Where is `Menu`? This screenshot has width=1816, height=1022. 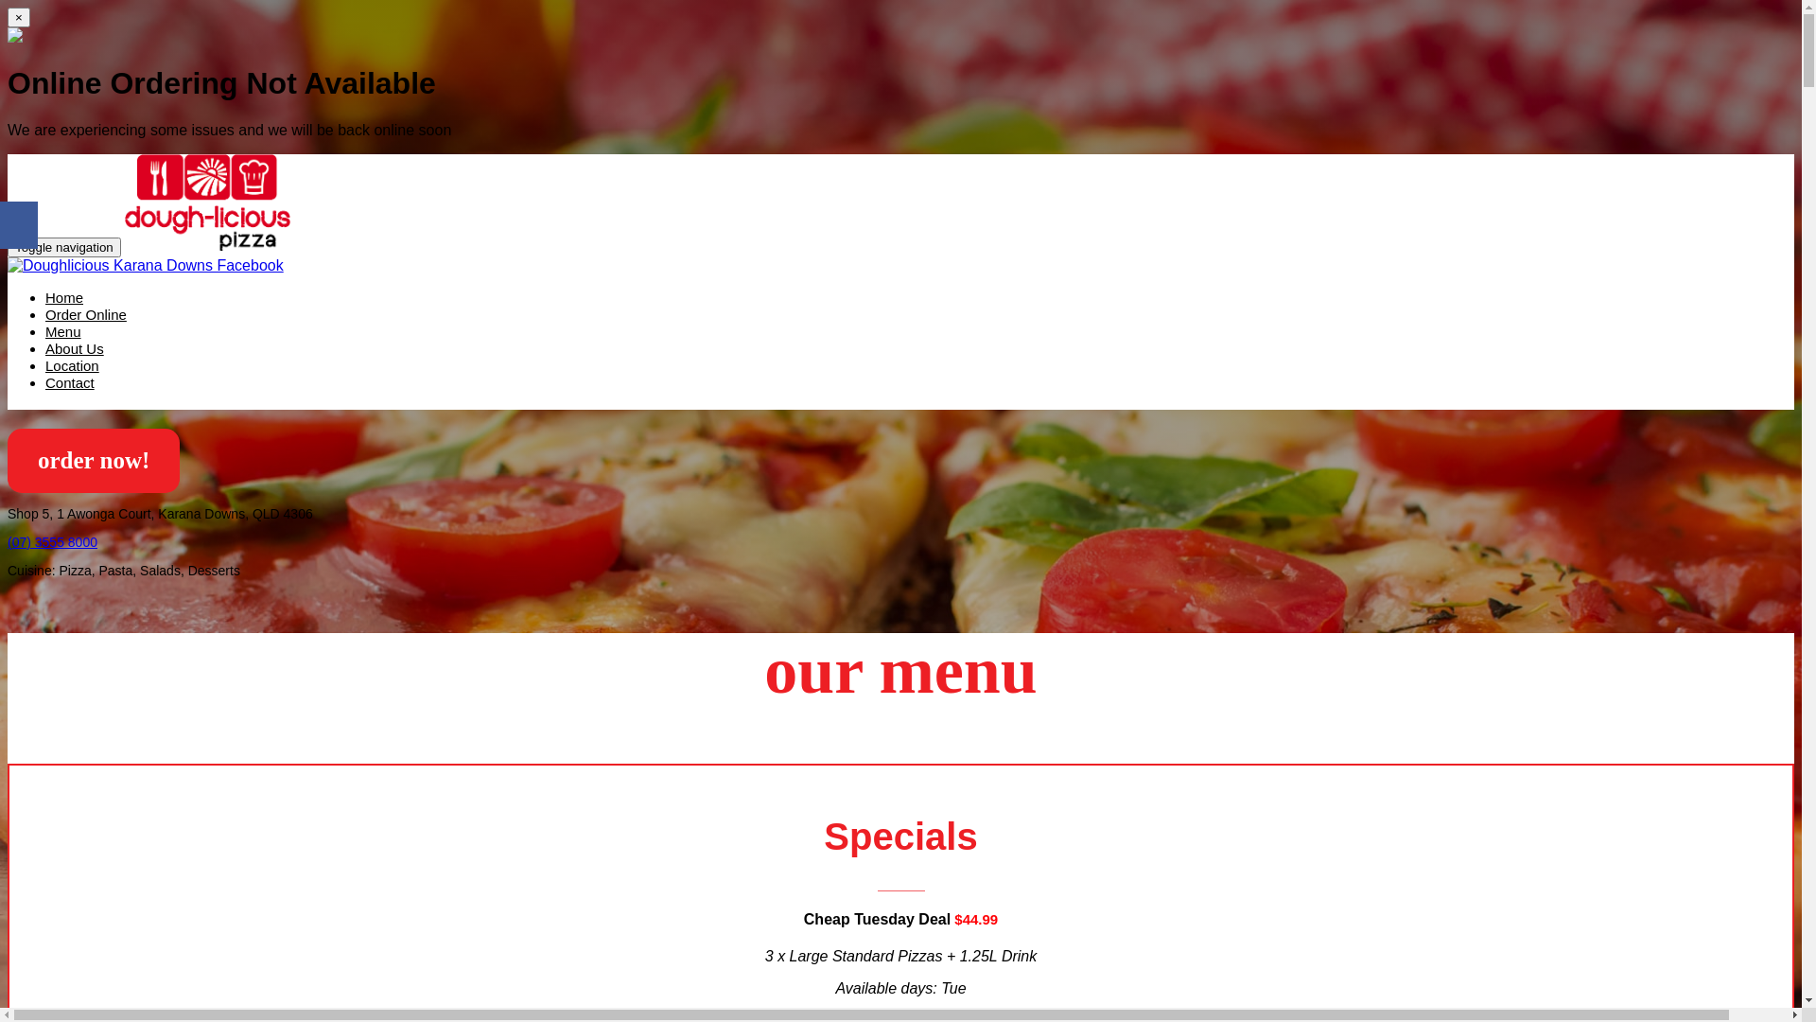 Menu is located at coordinates (63, 333).